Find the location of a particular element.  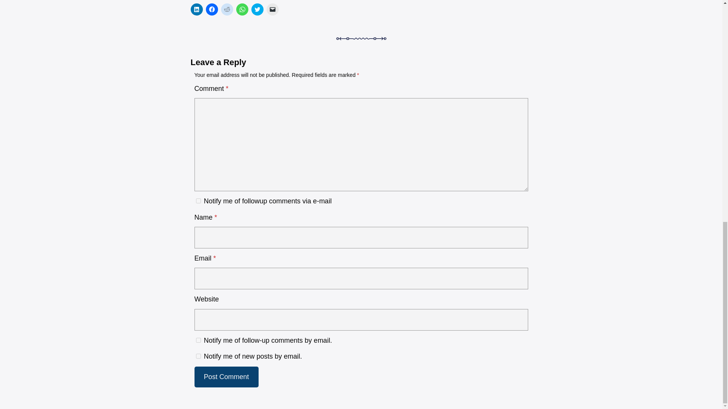

subscribe is located at coordinates (198, 201).